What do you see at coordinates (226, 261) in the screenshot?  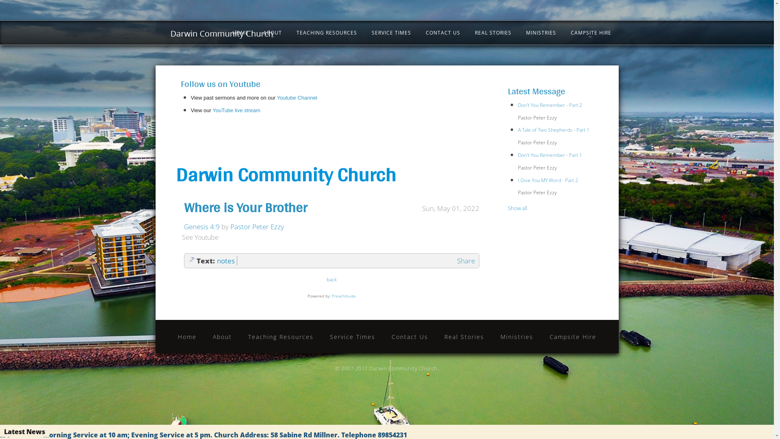 I see `notes` at bounding box center [226, 261].